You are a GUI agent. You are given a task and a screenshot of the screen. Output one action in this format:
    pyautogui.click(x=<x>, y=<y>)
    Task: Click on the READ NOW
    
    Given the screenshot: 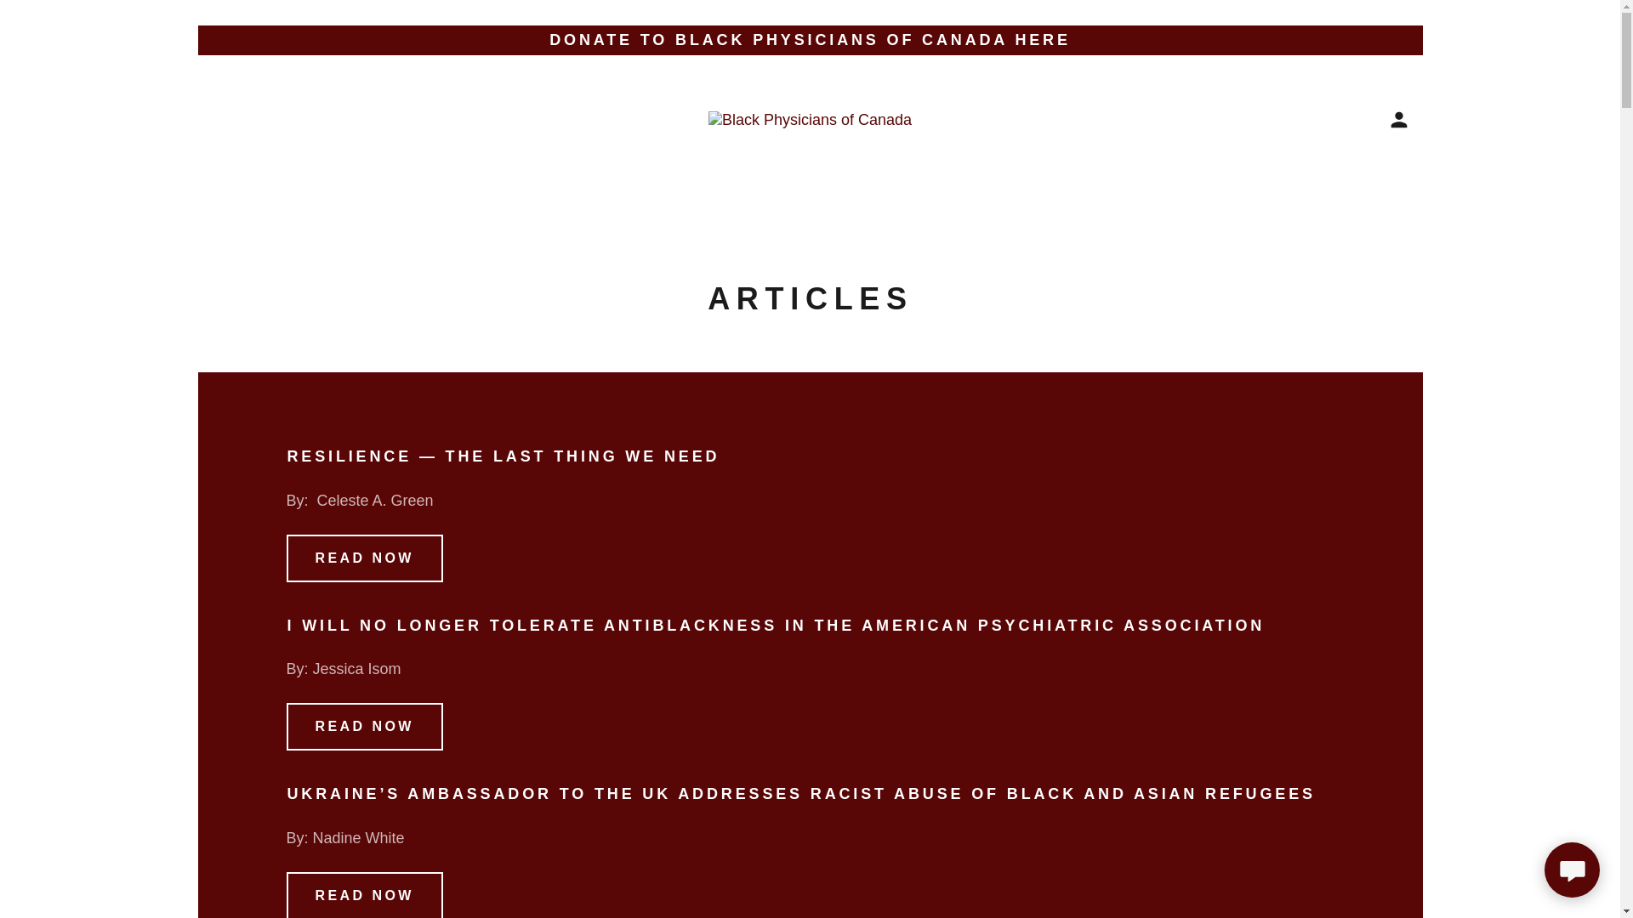 What is the action you would take?
    pyautogui.click(x=364, y=726)
    